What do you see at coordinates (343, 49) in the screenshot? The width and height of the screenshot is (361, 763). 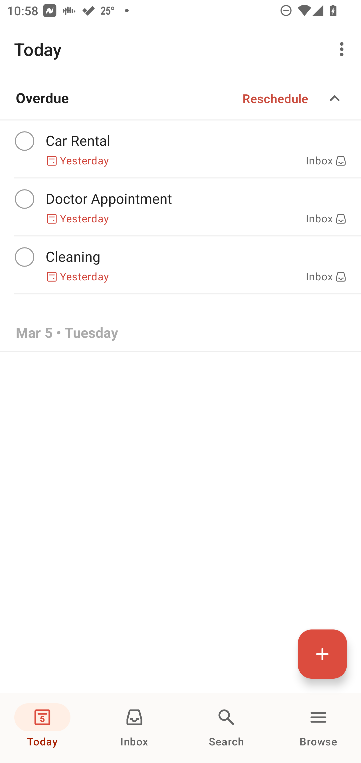 I see `More options` at bounding box center [343, 49].